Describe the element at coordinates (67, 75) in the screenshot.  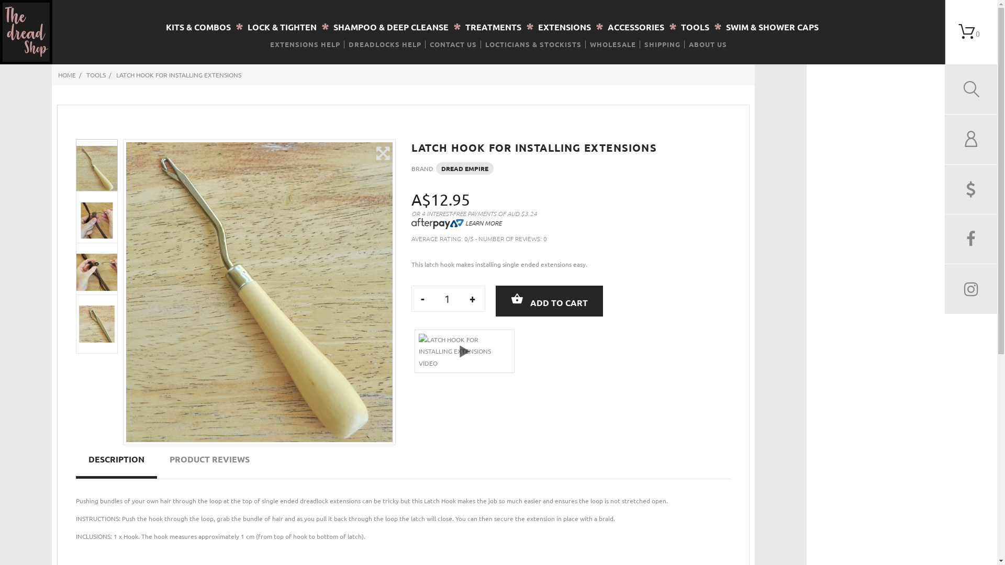
I see `HOME` at that location.